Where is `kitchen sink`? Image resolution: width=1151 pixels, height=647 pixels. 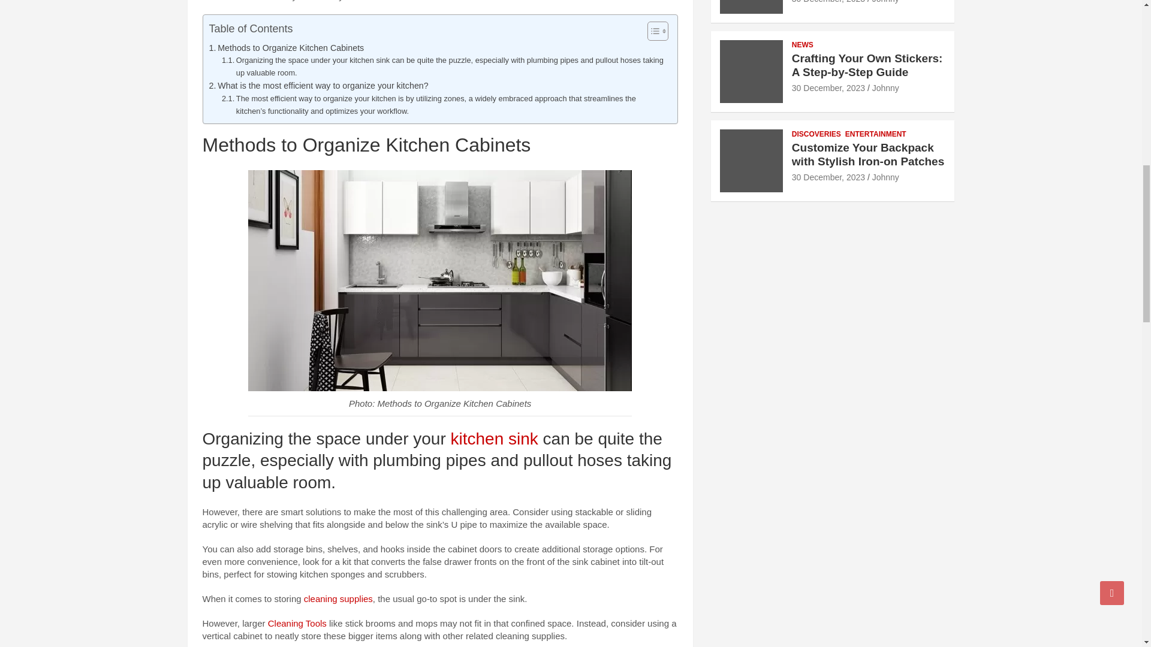
kitchen sink is located at coordinates (495, 439).